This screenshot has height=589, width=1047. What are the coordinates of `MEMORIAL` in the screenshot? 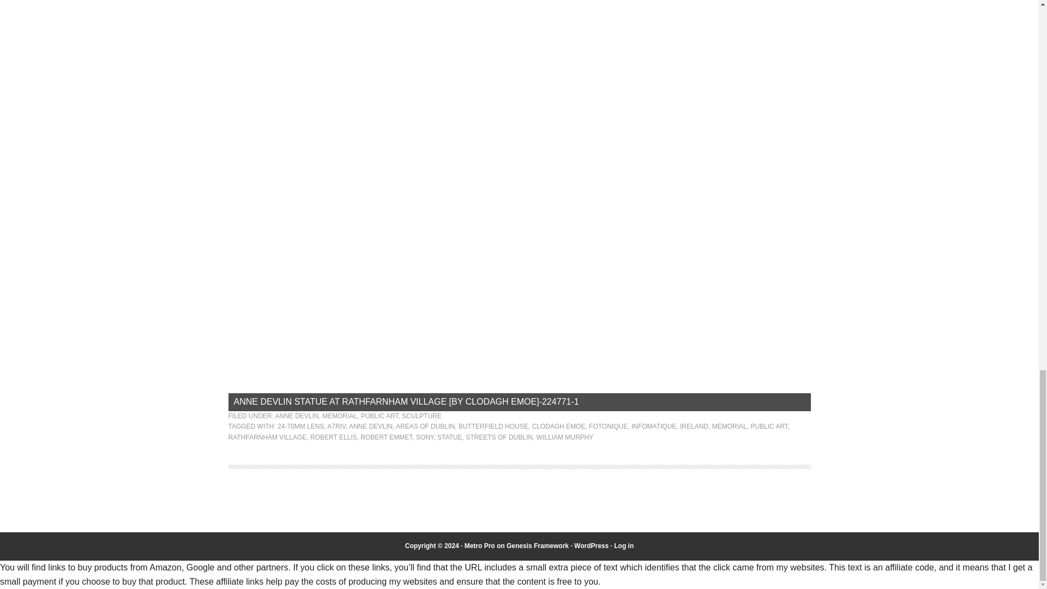 It's located at (339, 416).